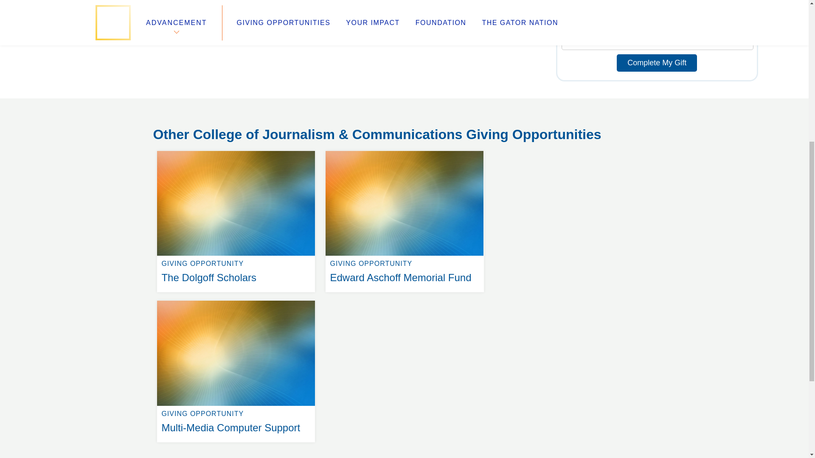 This screenshot has width=815, height=458. I want to click on Join Our Team, so click(183, 135).